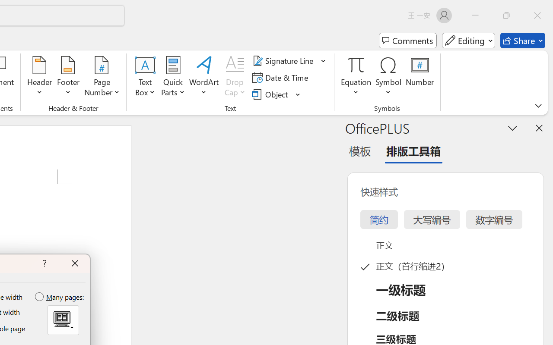 This screenshot has width=553, height=345. I want to click on Many pages:, so click(60, 297).